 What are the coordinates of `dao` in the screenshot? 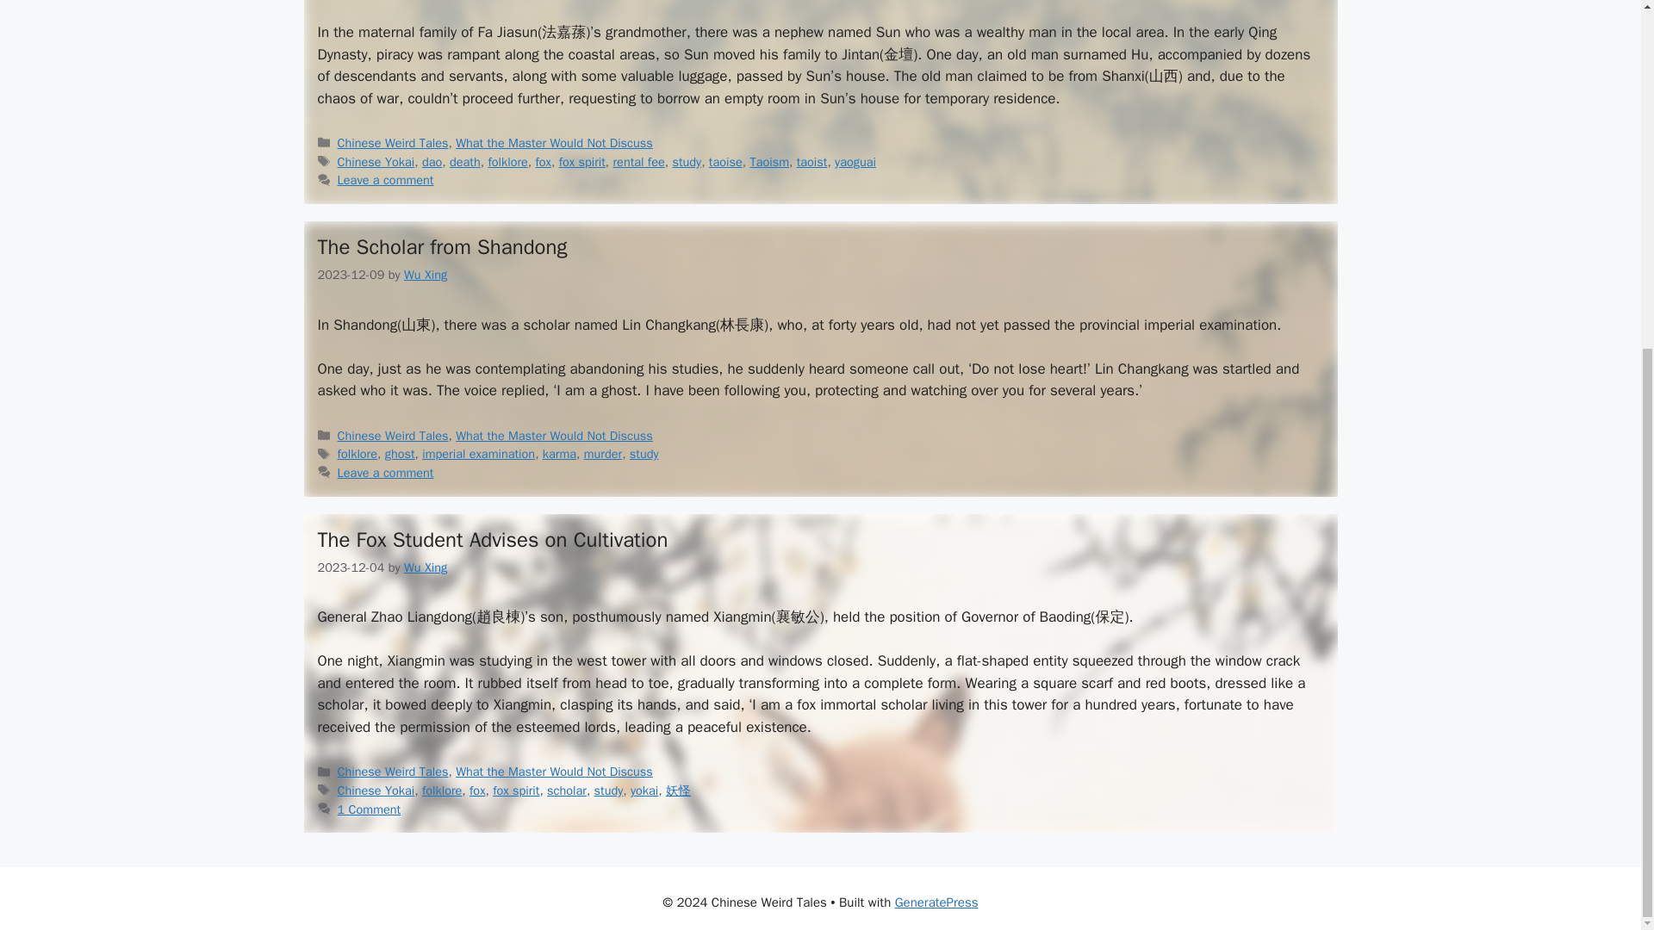 It's located at (431, 162).